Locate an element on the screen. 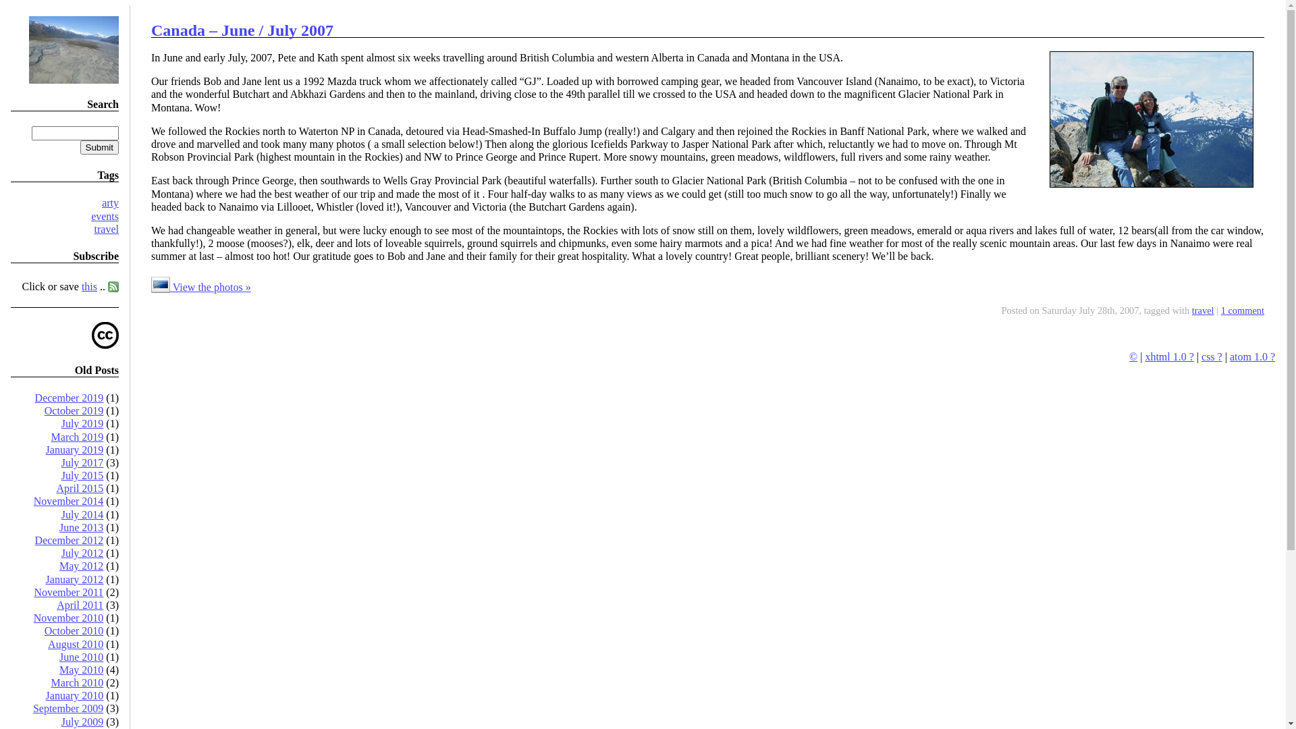  July 2014 is located at coordinates (82, 514).